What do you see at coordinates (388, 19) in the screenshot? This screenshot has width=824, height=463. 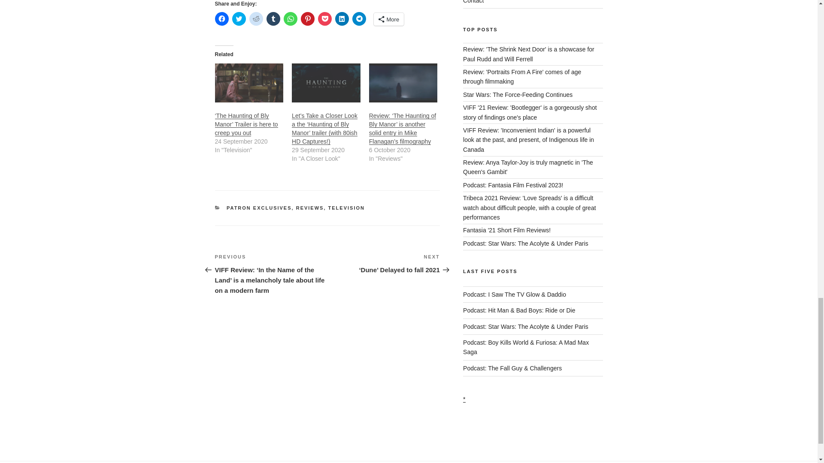 I see `More` at bounding box center [388, 19].